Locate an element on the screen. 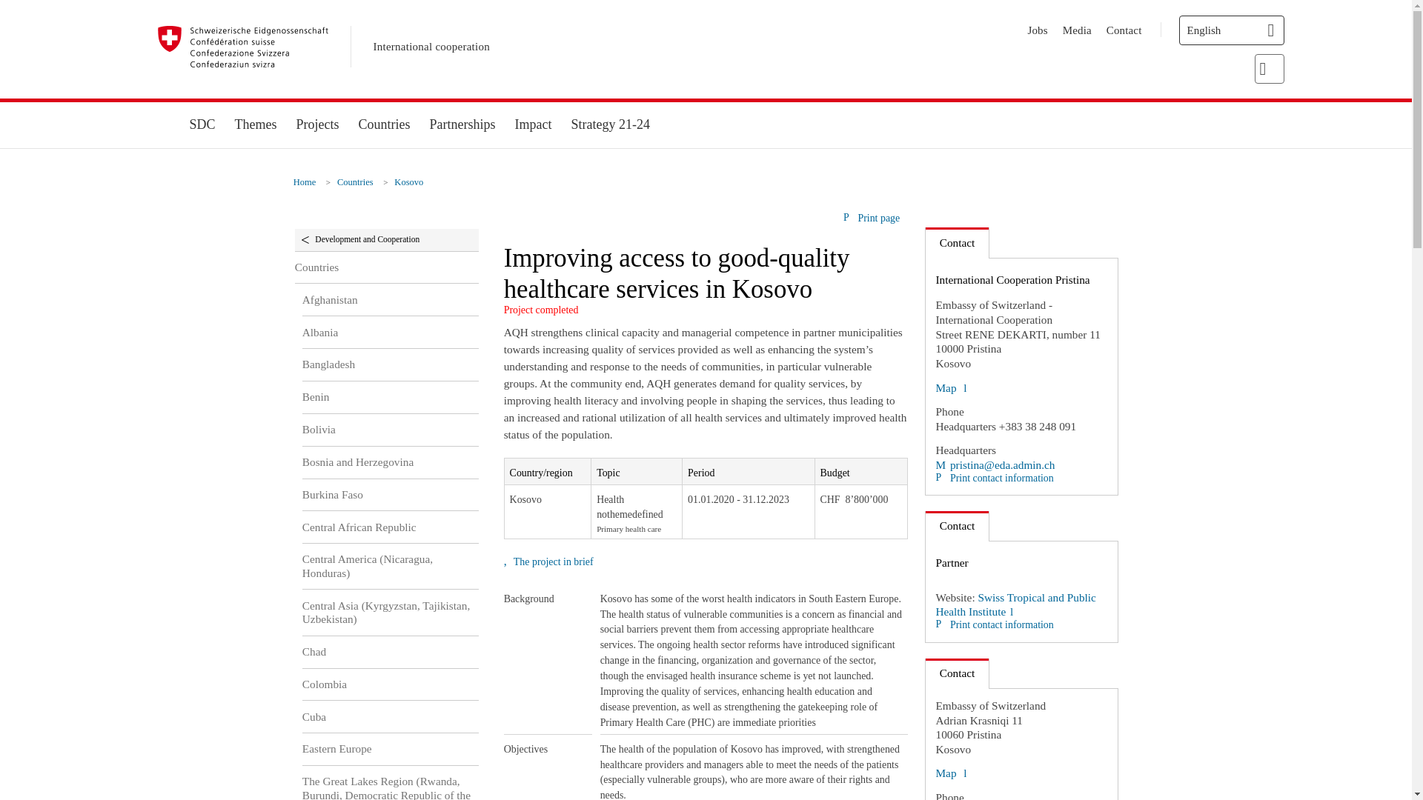 Image resolution: width=1423 pixels, height=800 pixels. Contact is located at coordinates (1124, 30).